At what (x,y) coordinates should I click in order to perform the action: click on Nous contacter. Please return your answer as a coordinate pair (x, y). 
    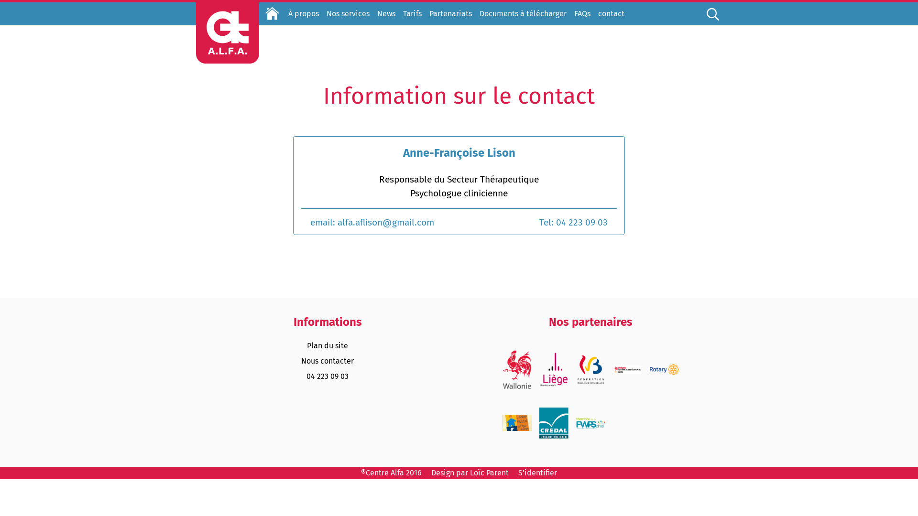
    Looking at the image, I should click on (328, 361).